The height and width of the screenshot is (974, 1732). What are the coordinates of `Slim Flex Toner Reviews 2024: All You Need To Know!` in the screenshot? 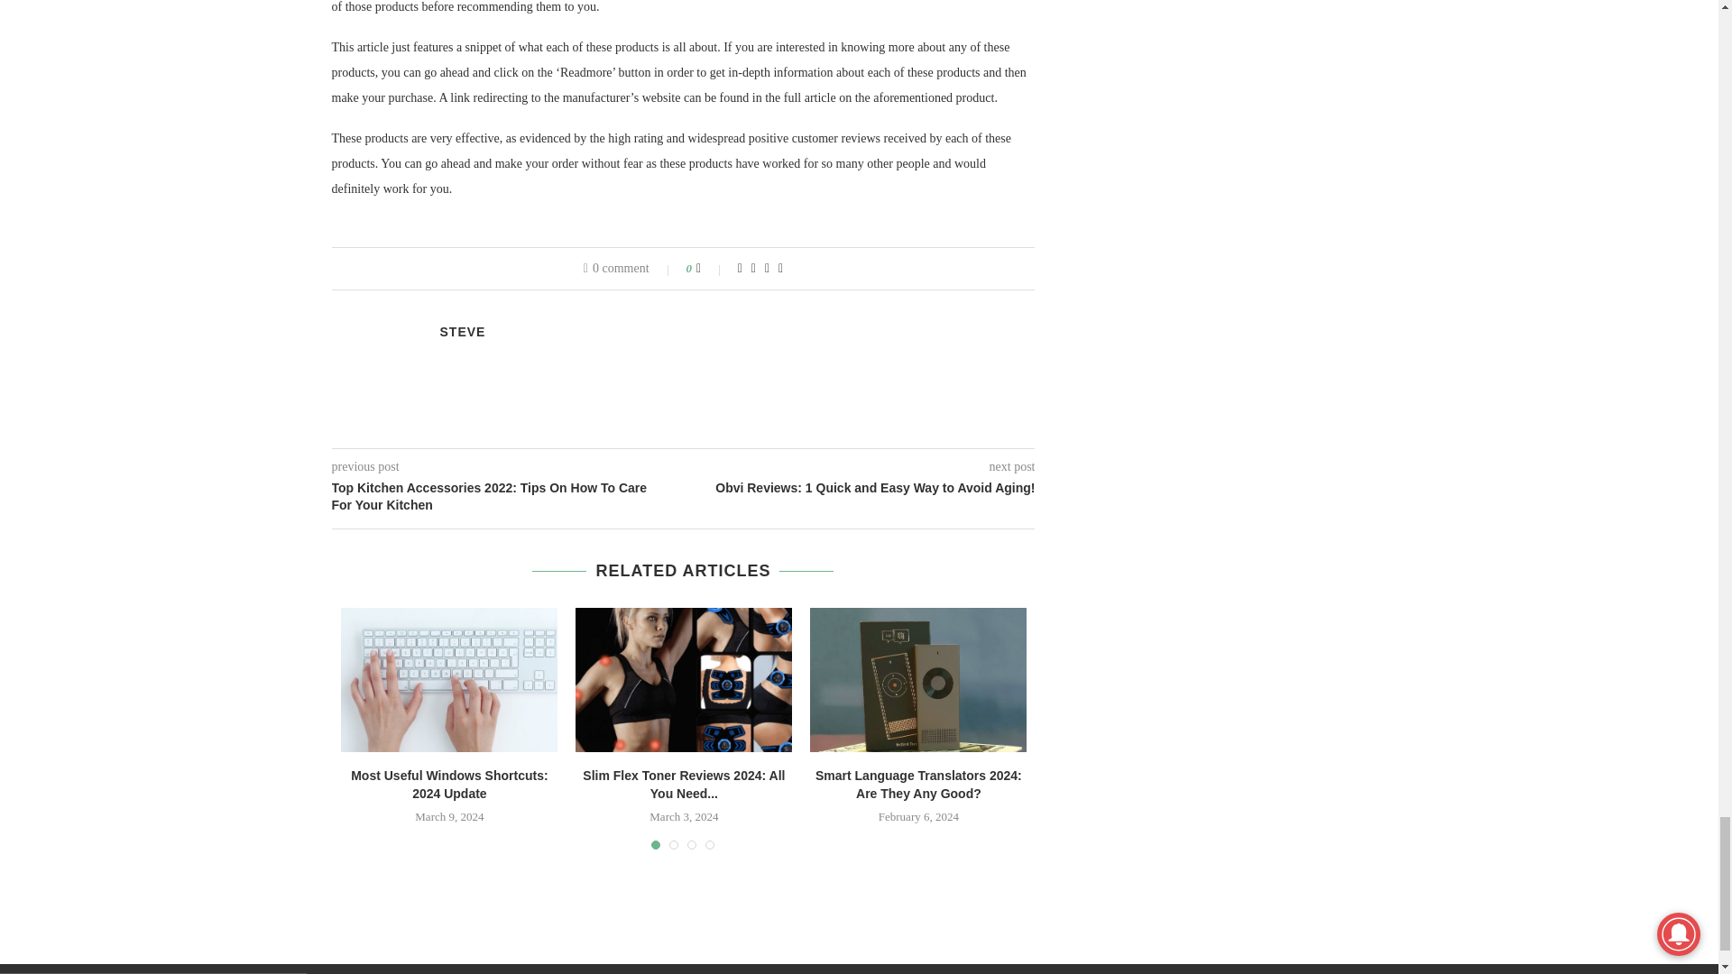 It's located at (683, 679).